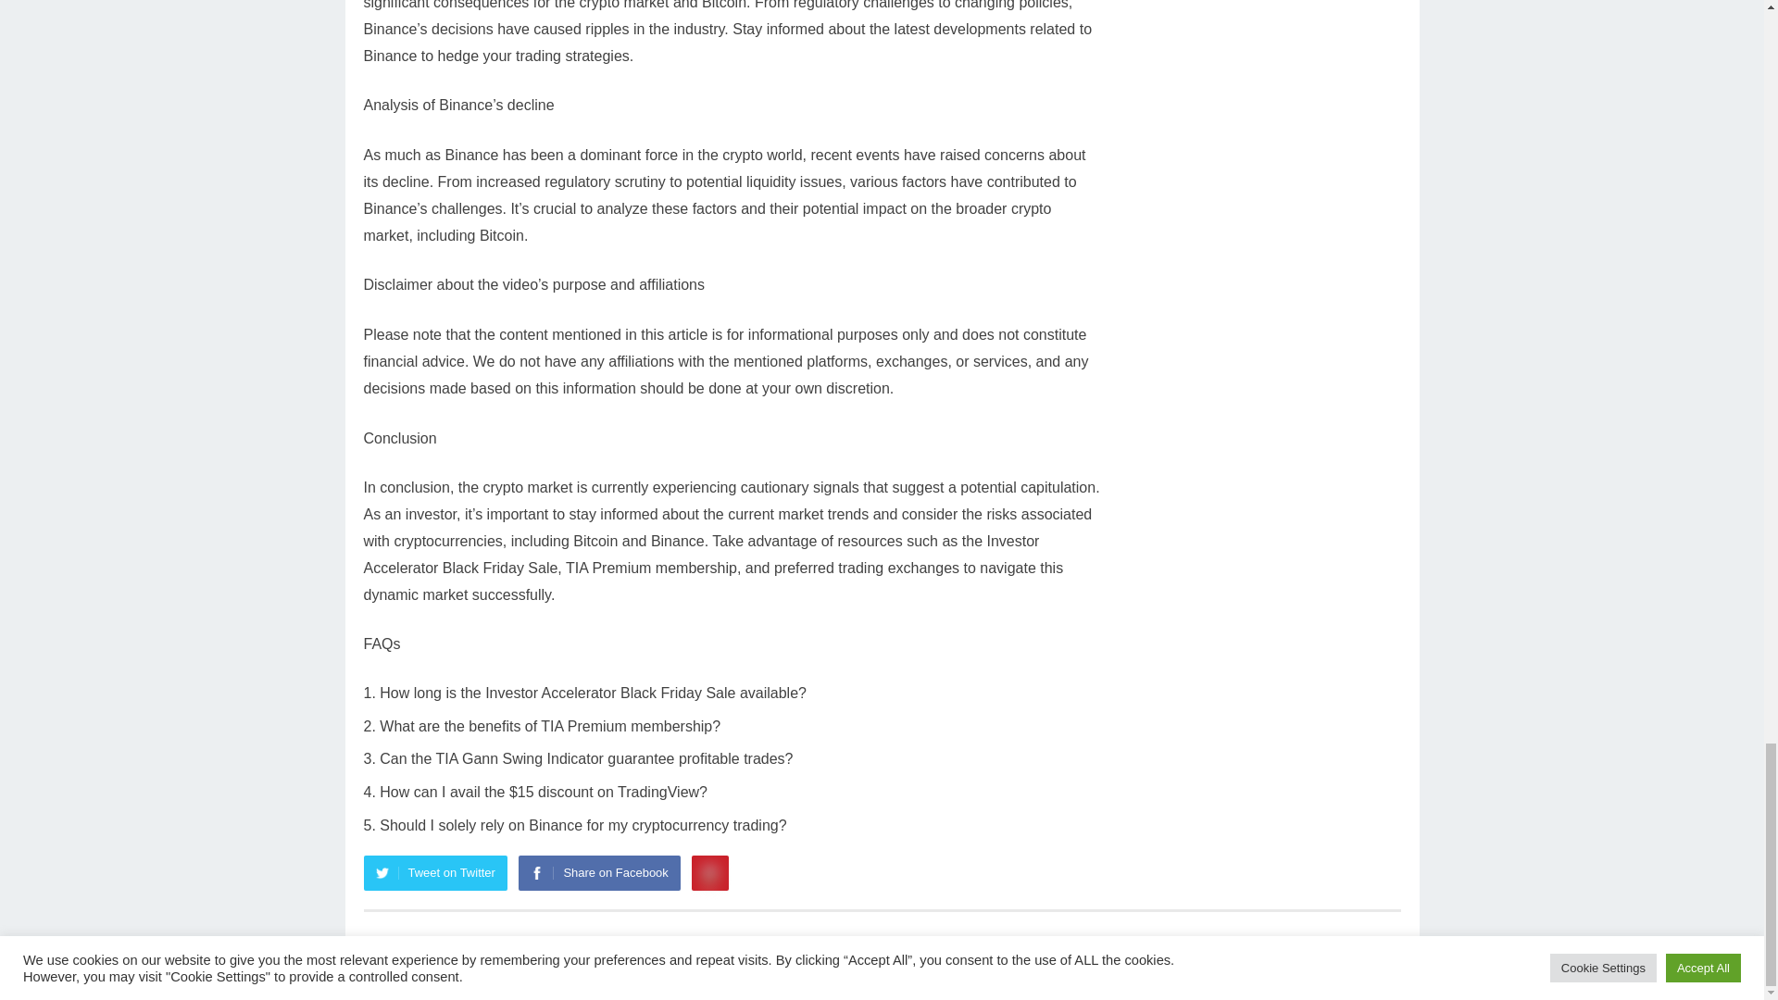 This screenshot has width=1778, height=1000. I want to click on Pinterest, so click(709, 873).